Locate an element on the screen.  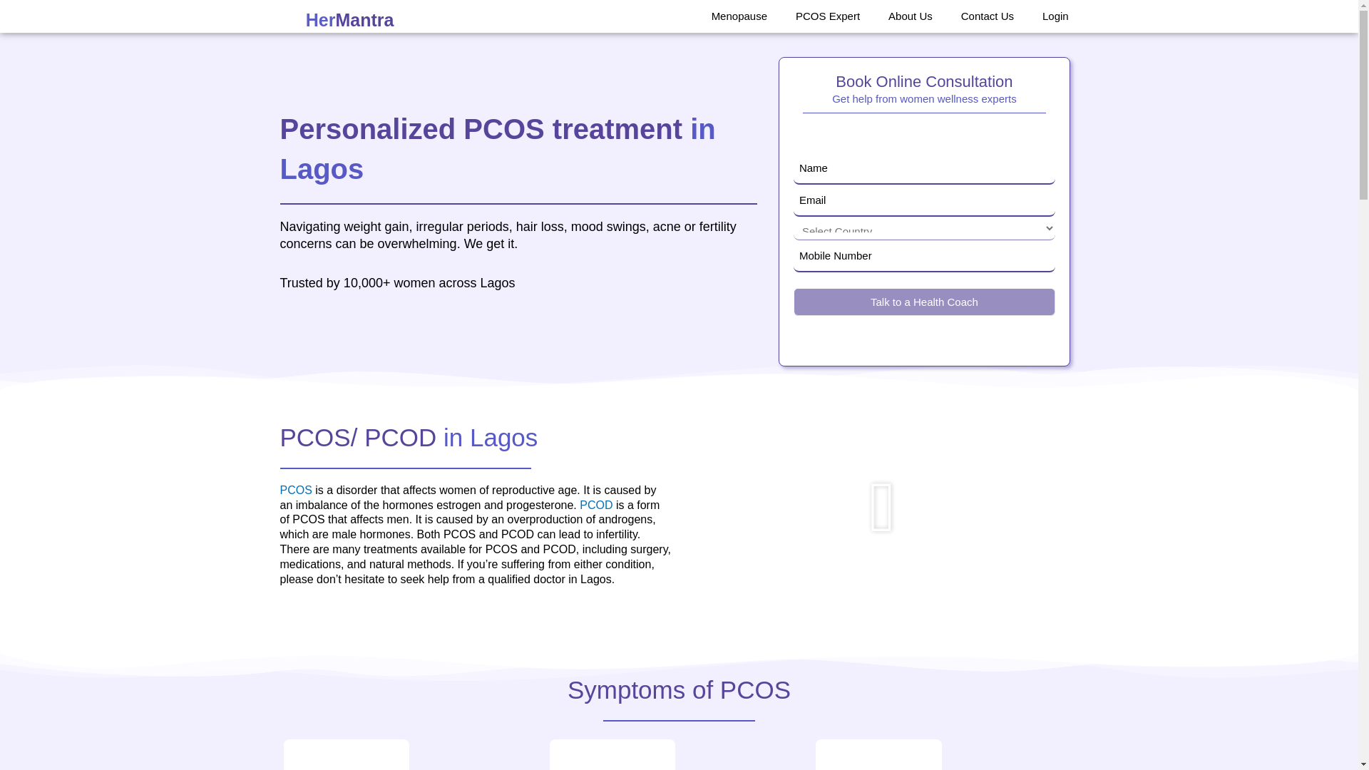
Talk to a Health Coach is located at coordinates (924, 301).